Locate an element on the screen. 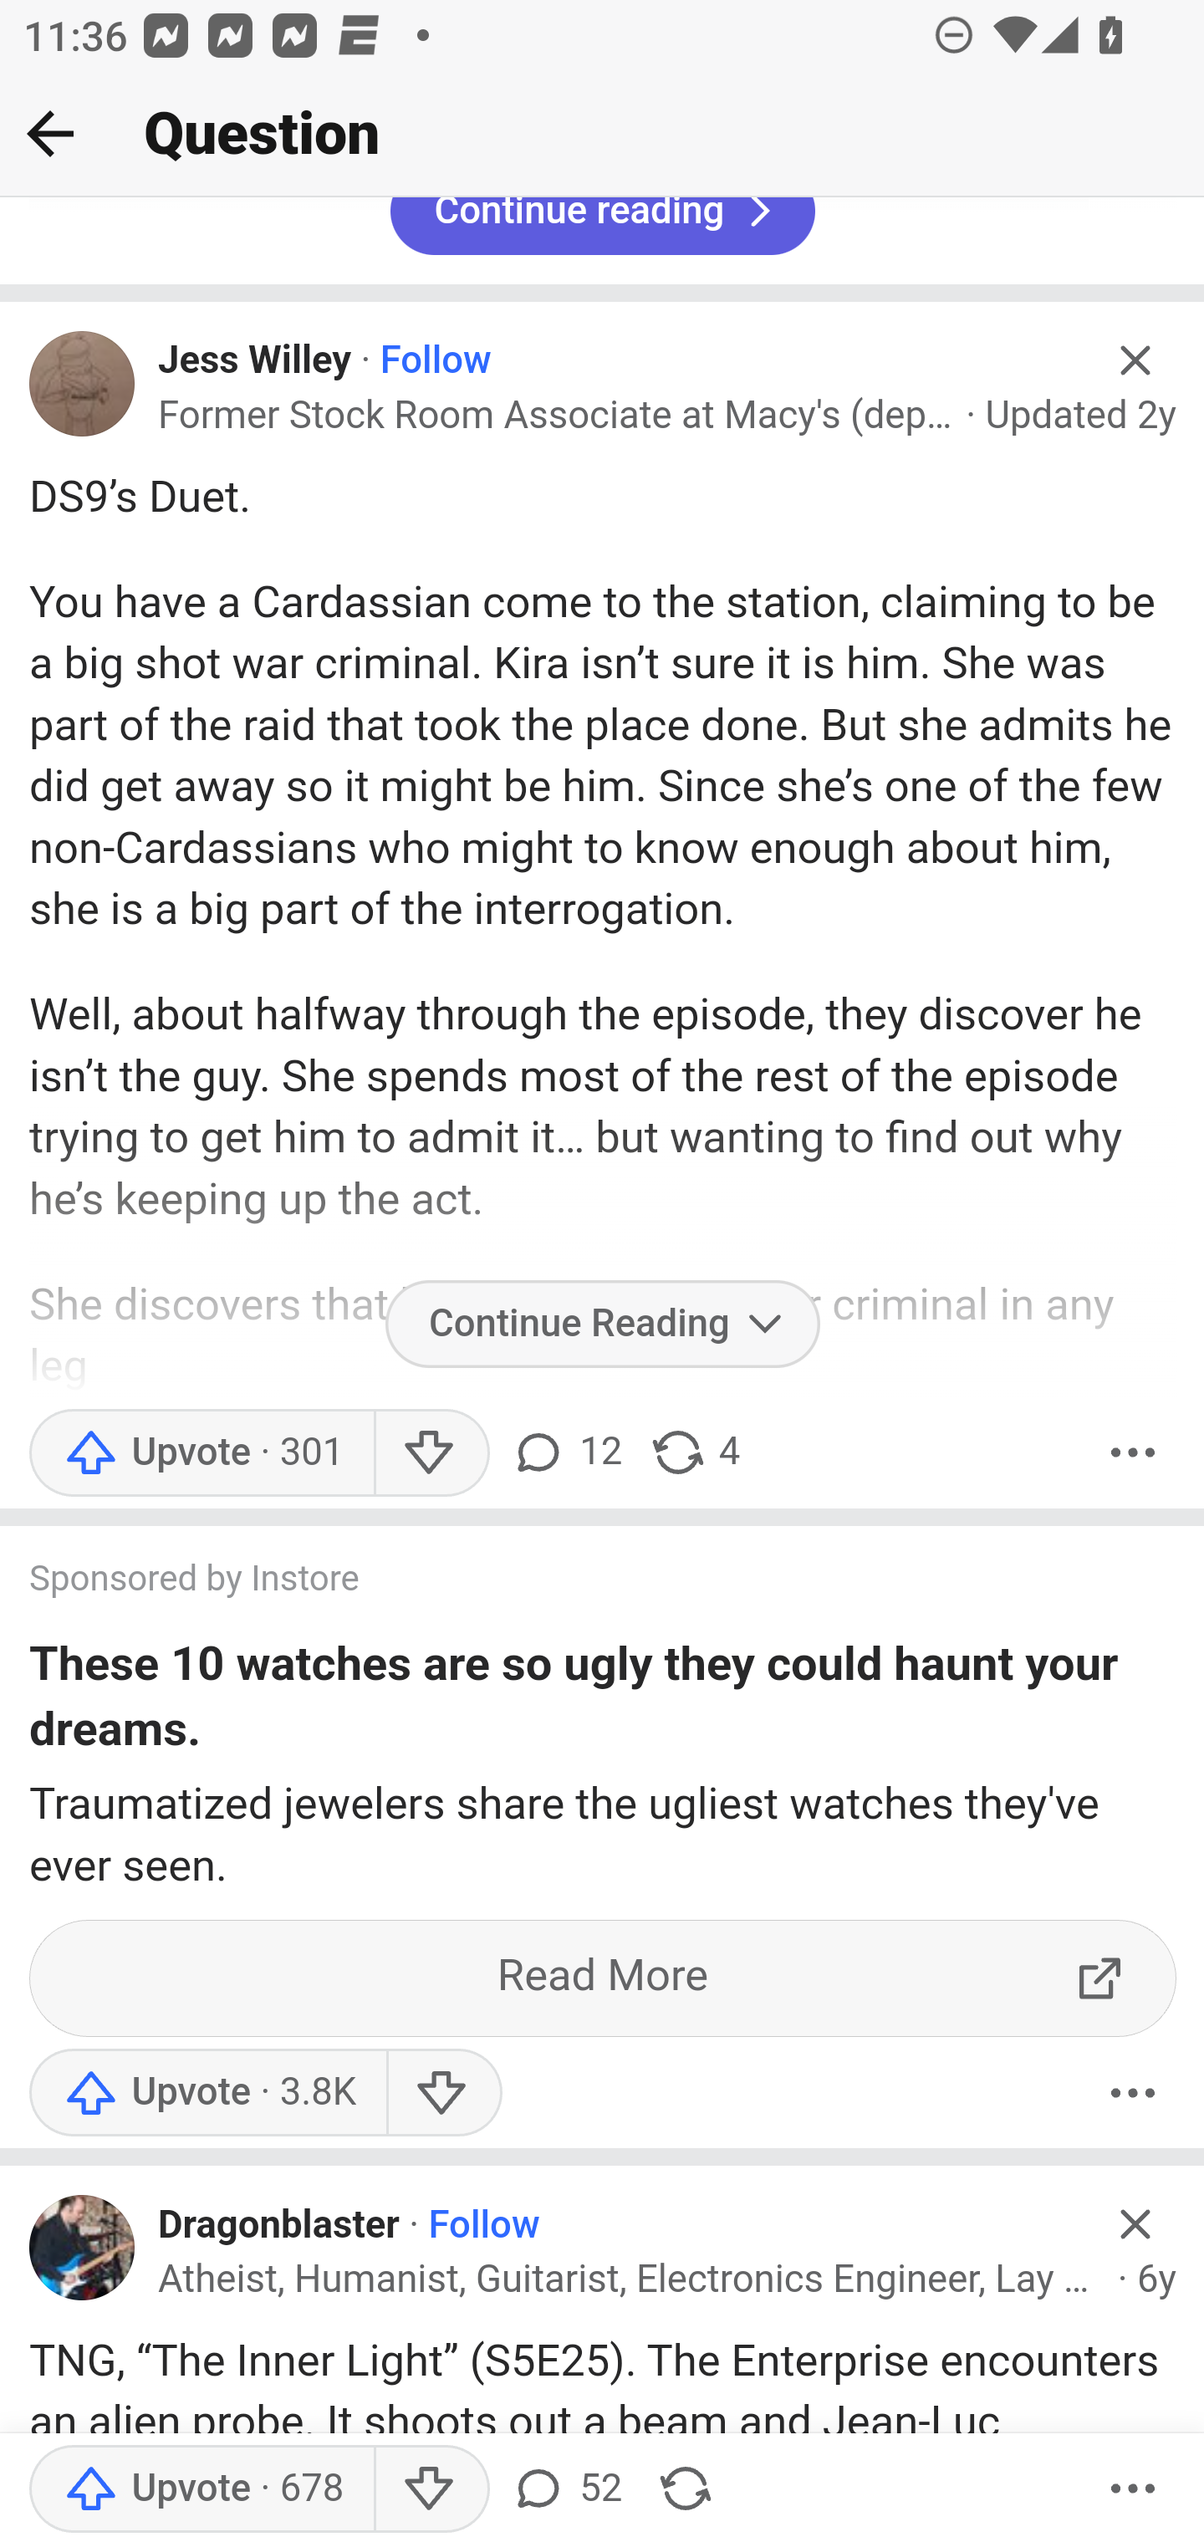  12 comments is located at coordinates (565, 1453).